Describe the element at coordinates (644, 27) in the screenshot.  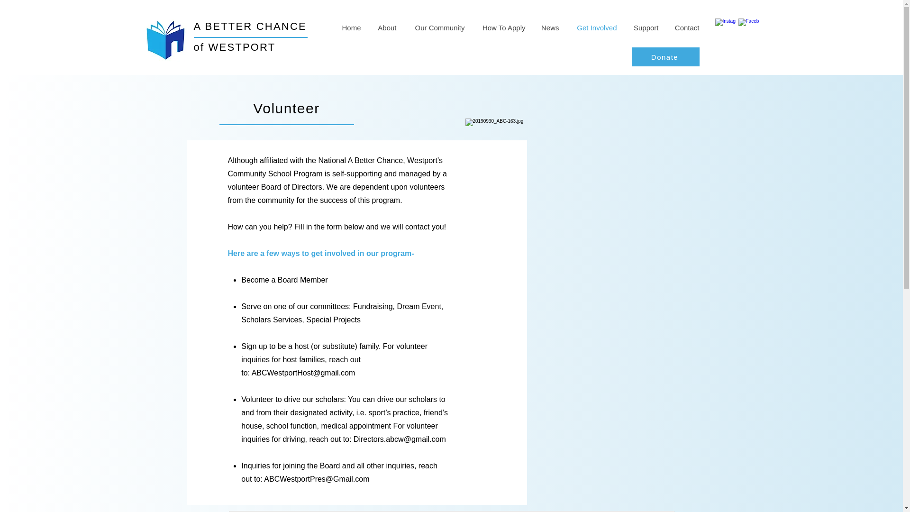
I see `Support` at that location.